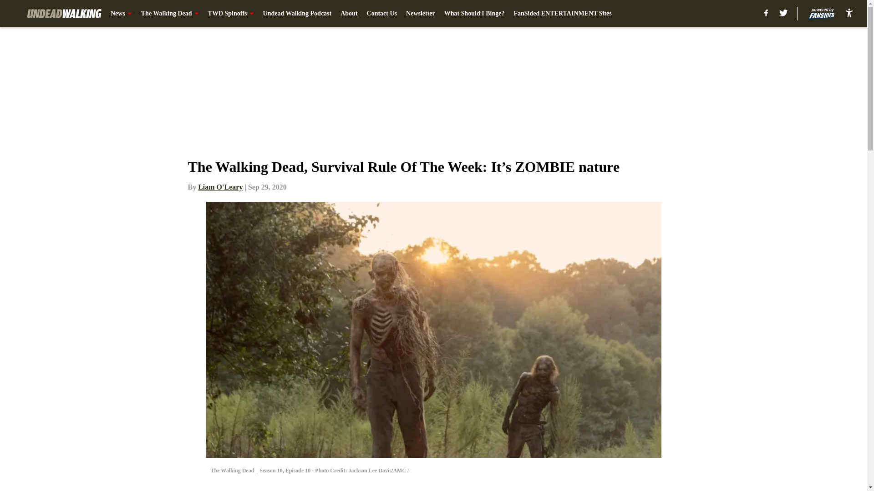 Image resolution: width=874 pixels, height=491 pixels. Describe the element at coordinates (297, 14) in the screenshot. I see `Undead Walking Podcast` at that location.